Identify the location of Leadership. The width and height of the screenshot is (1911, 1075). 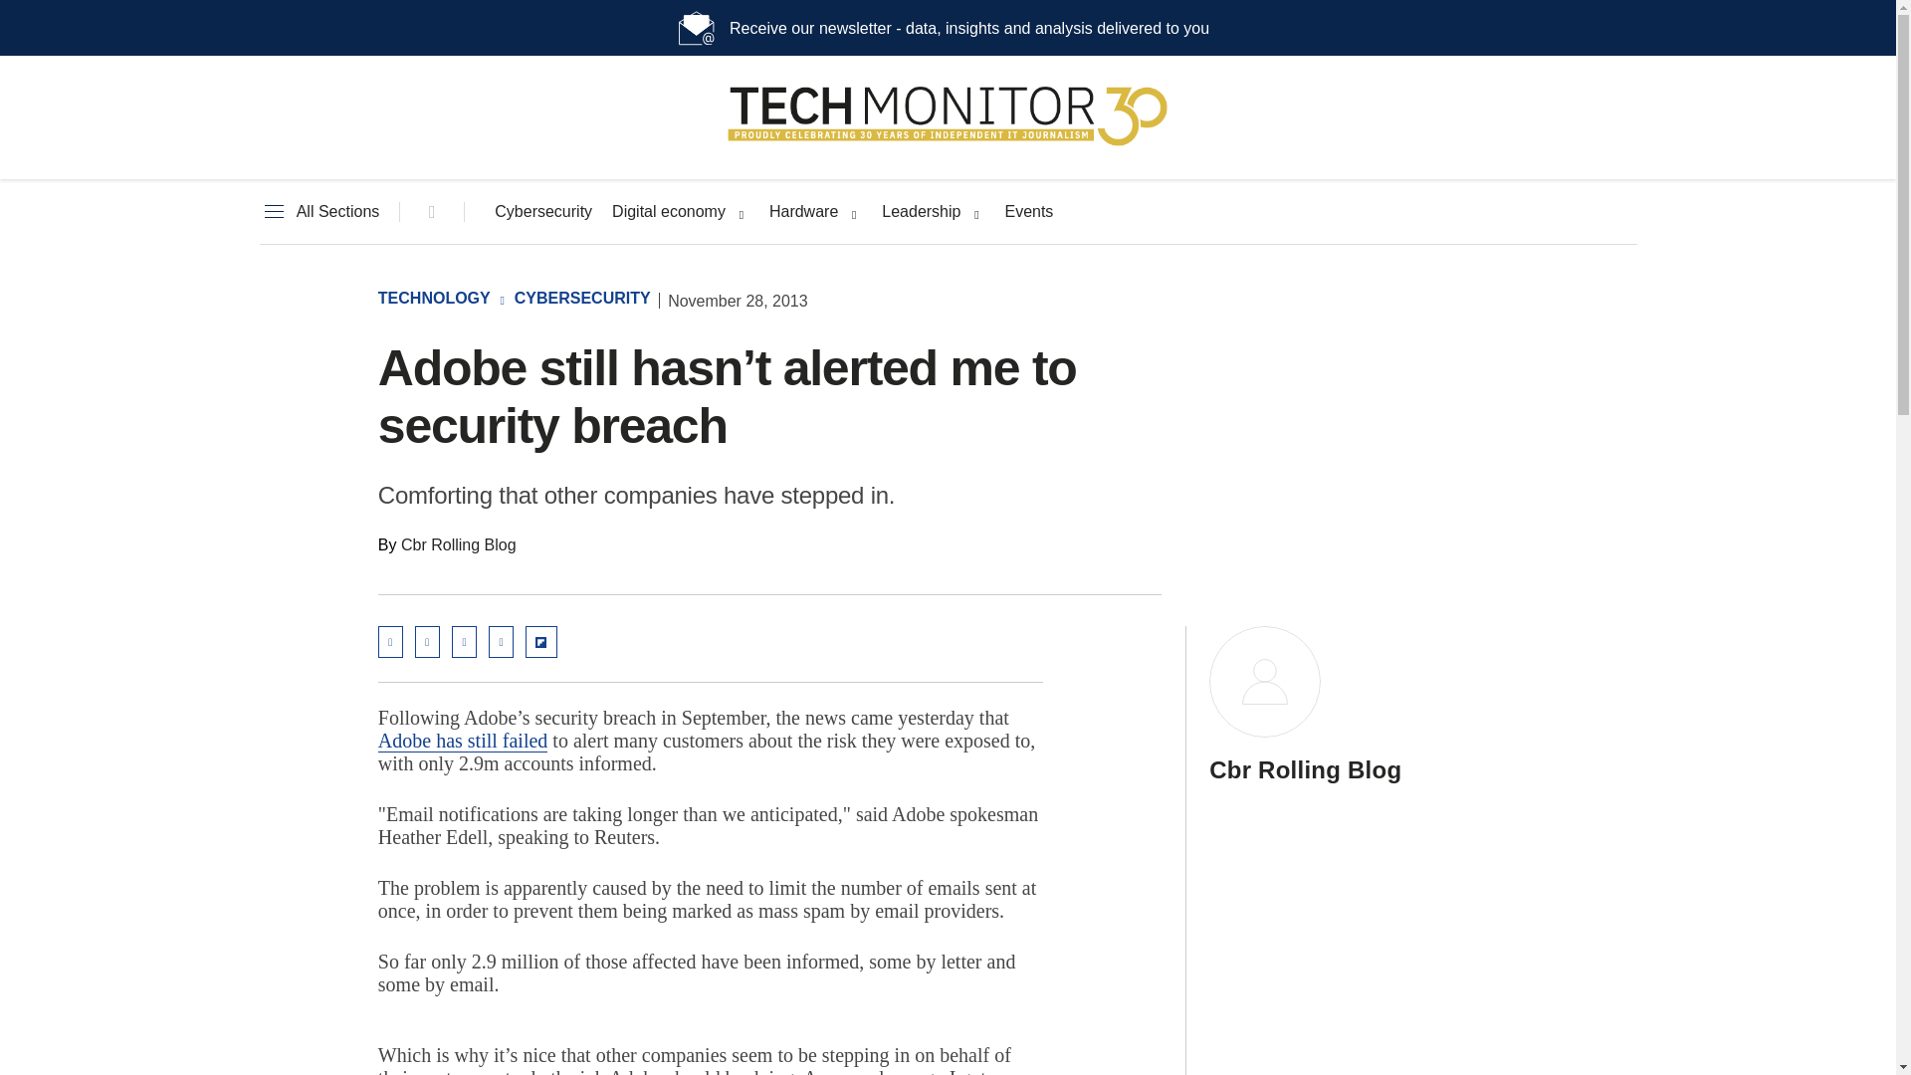
(921, 212).